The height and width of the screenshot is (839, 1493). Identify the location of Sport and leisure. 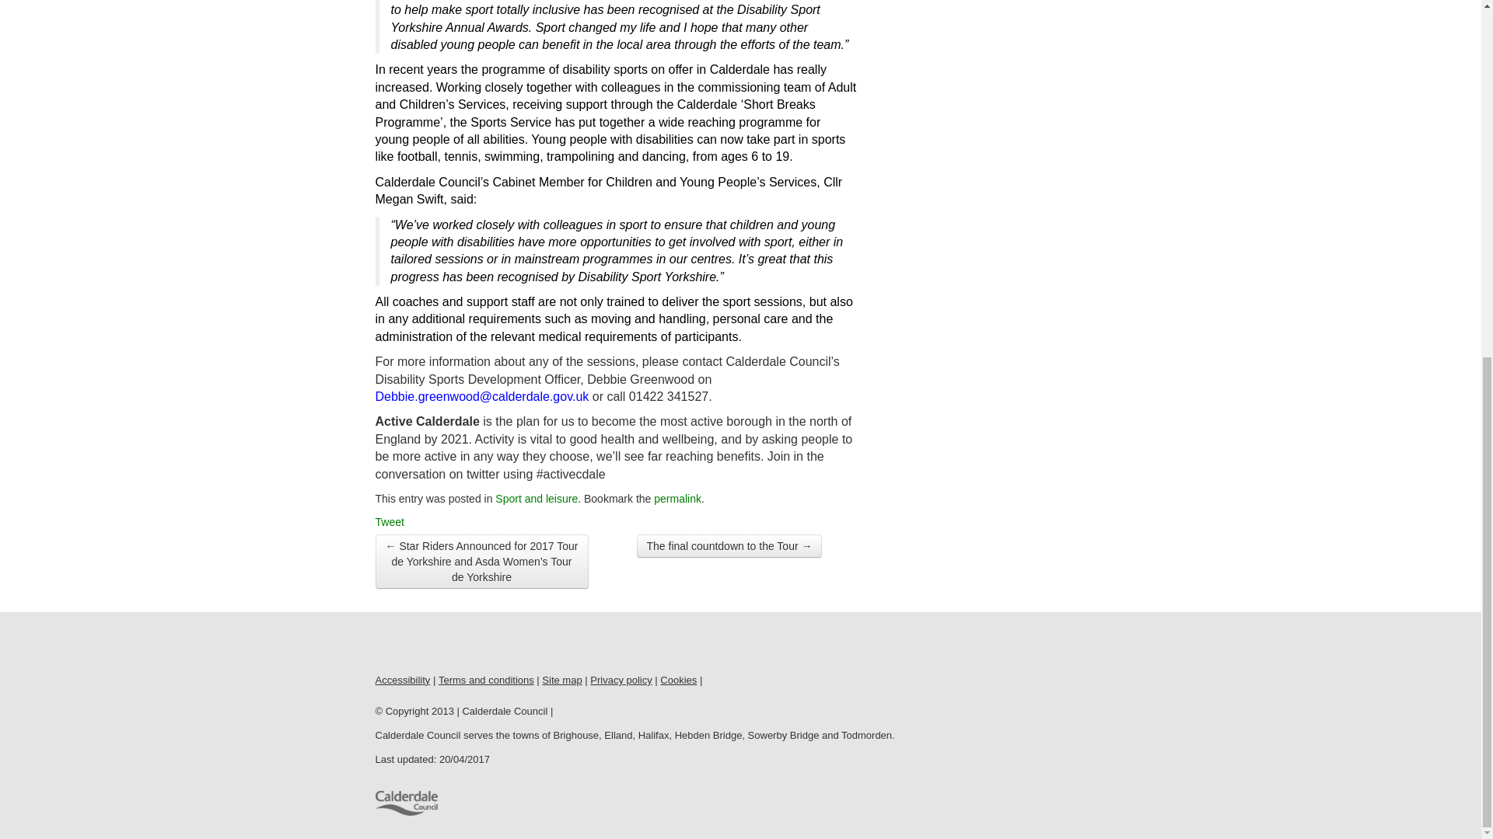
(537, 499).